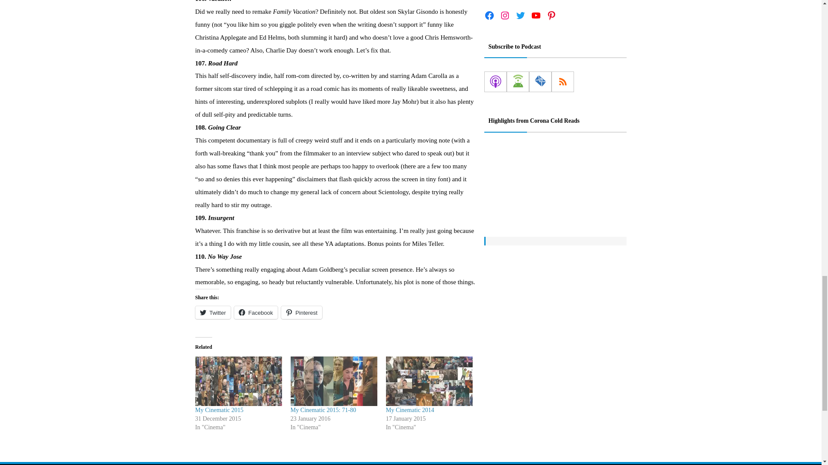  What do you see at coordinates (212, 312) in the screenshot?
I see `Twitter` at bounding box center [212, 312].